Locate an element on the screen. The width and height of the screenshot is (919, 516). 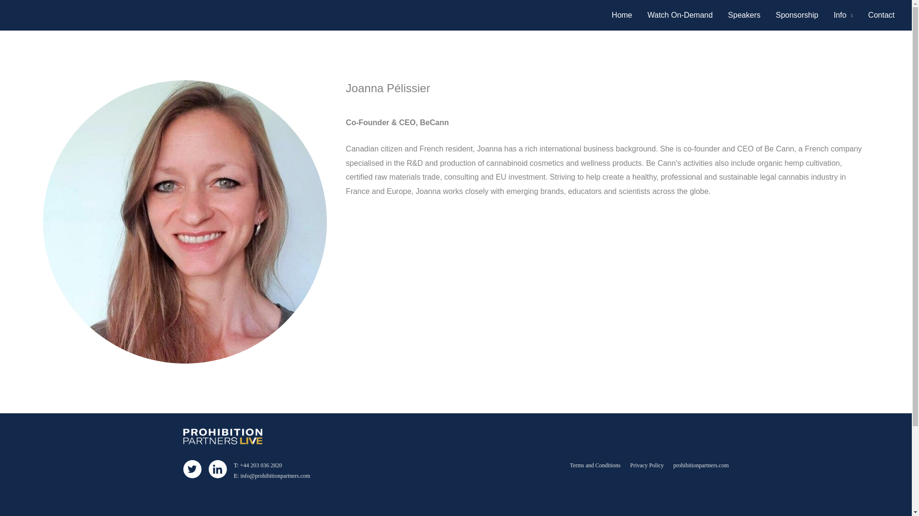
Home is located at coordinates (621, 15).